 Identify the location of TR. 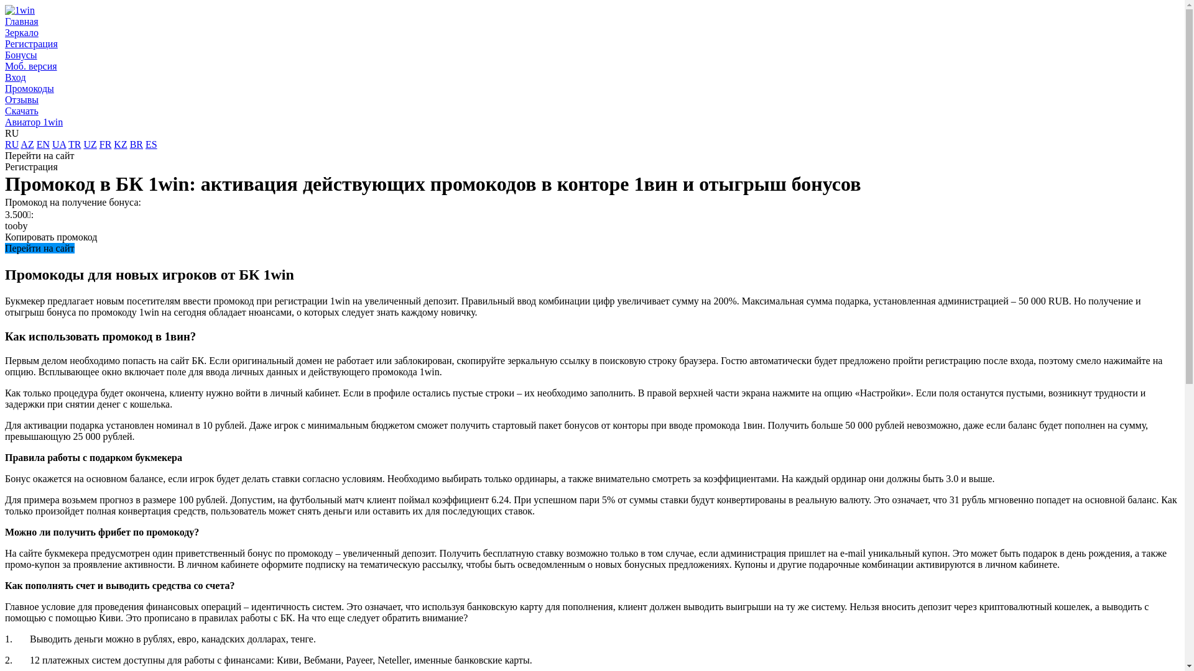
(75, 144).